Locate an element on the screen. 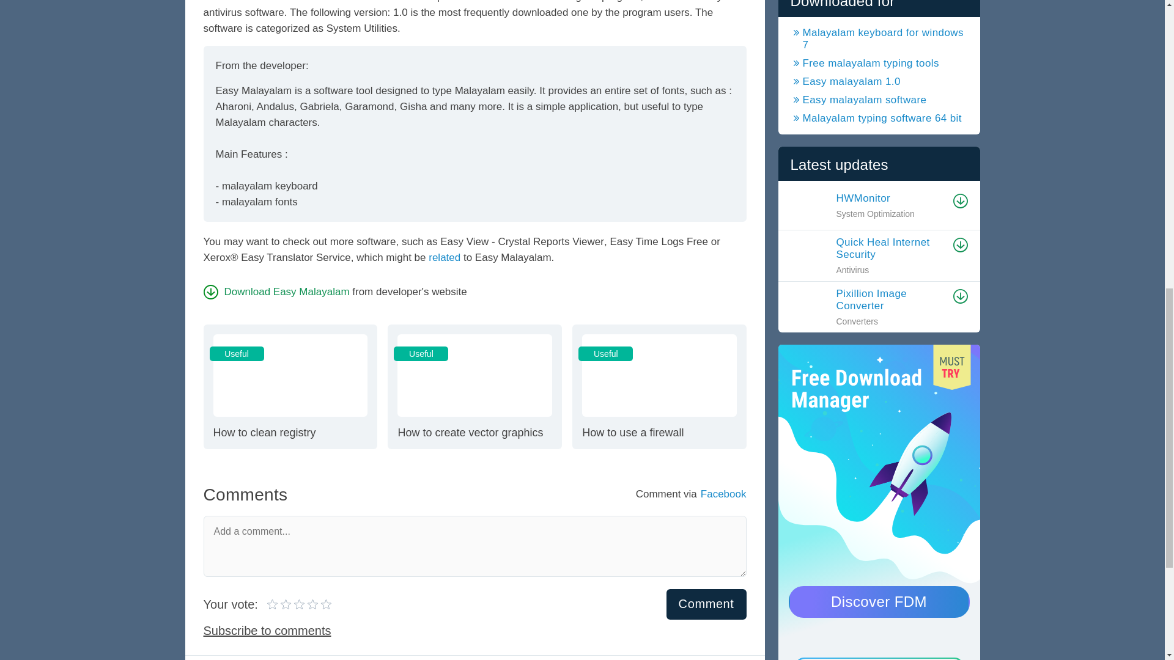  2 is located at coordinates (707, 604).